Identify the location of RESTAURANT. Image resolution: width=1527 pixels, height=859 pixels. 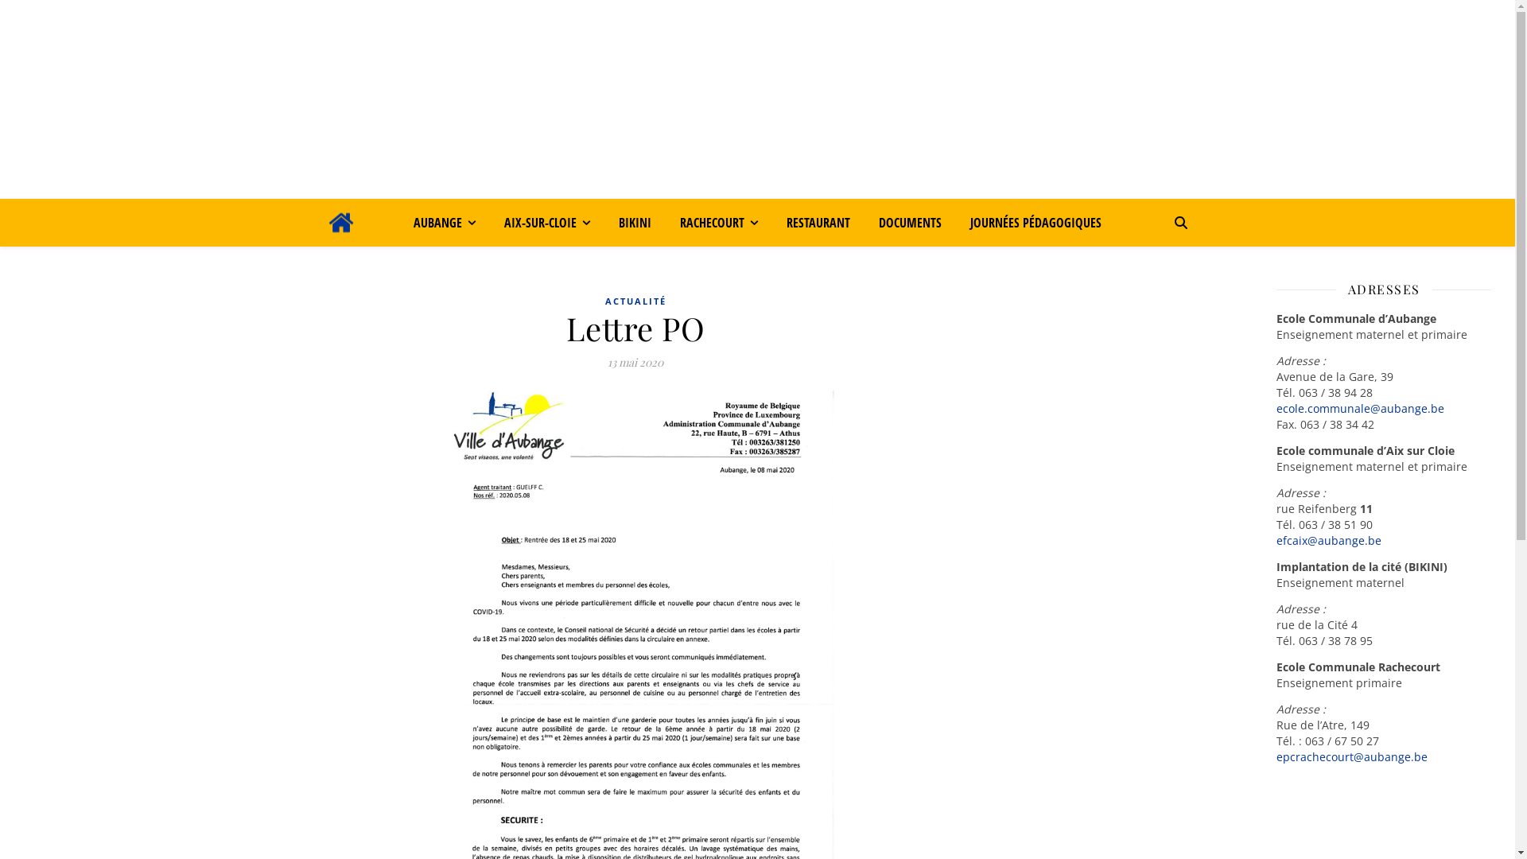
(818, 223).